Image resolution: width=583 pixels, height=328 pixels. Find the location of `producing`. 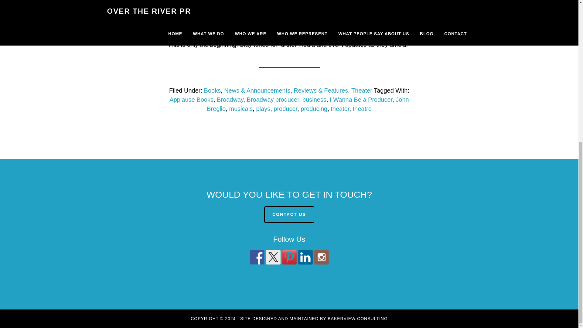

producing is located at coordinates (314, 109).